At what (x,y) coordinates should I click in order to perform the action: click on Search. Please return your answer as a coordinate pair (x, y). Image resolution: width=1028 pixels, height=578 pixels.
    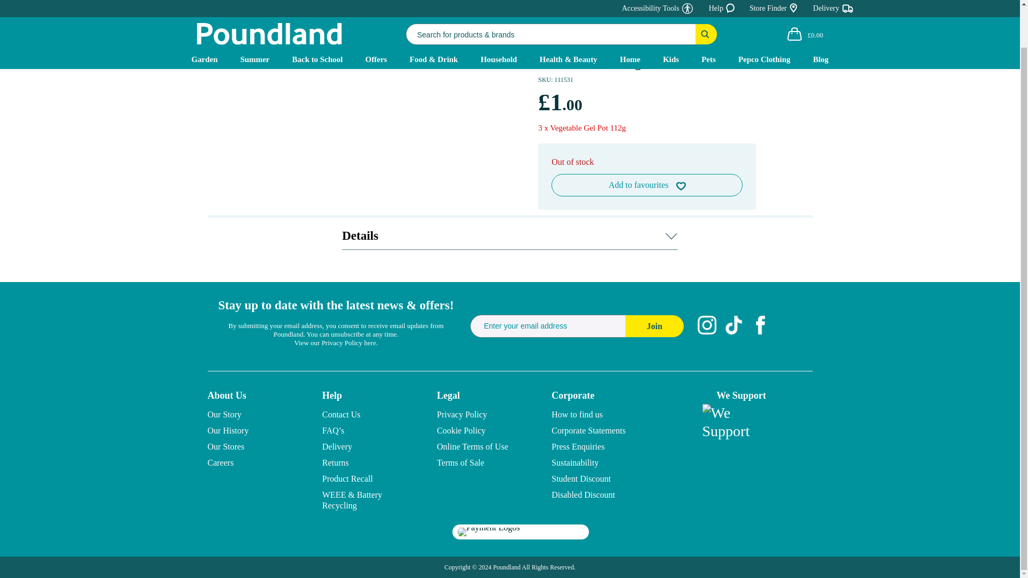
    Looking at the image, I should click on (707, 1).